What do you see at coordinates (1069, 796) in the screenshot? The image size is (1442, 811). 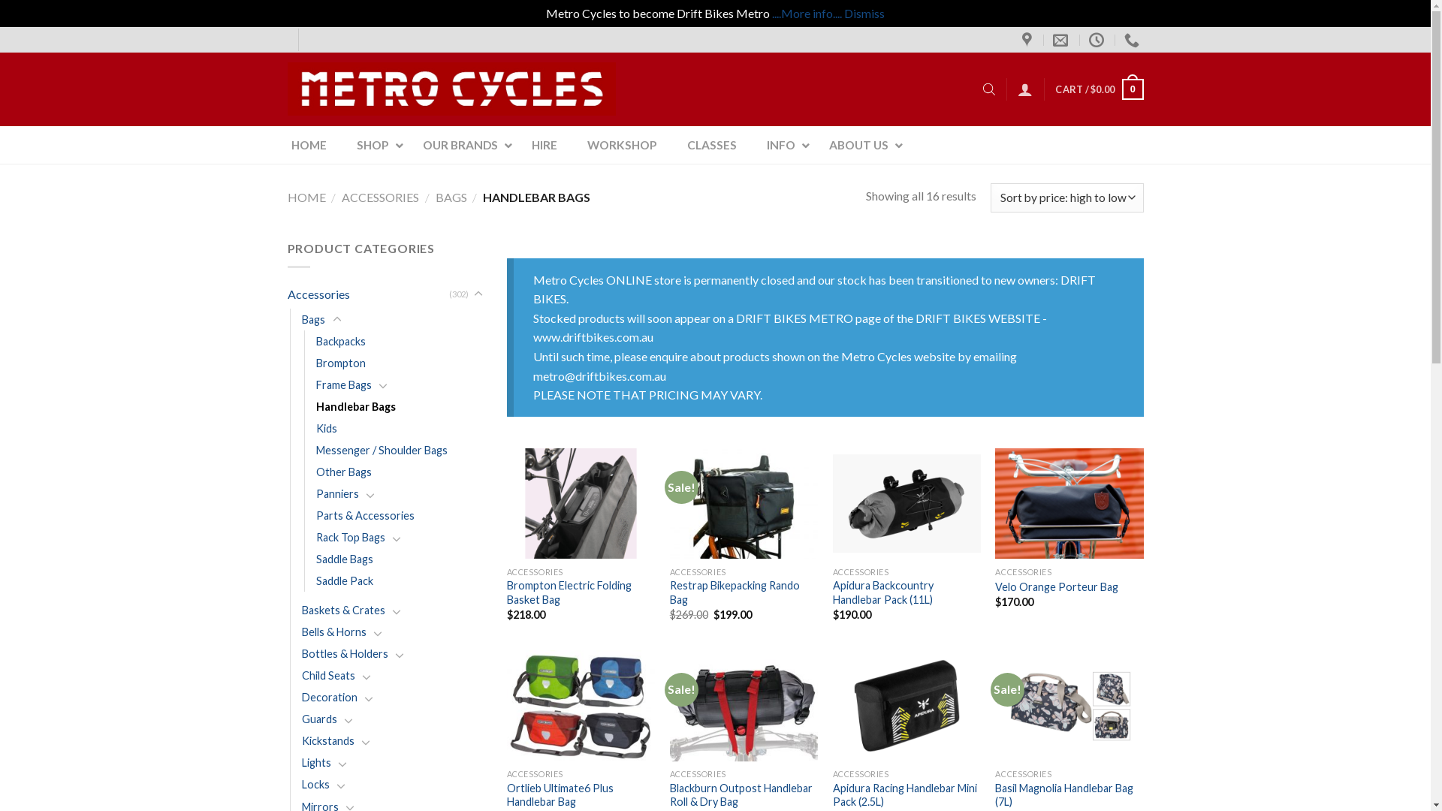 I see `Basil Magnolia Handlebar Bag (7L)` at bounding box center [1069, 796].